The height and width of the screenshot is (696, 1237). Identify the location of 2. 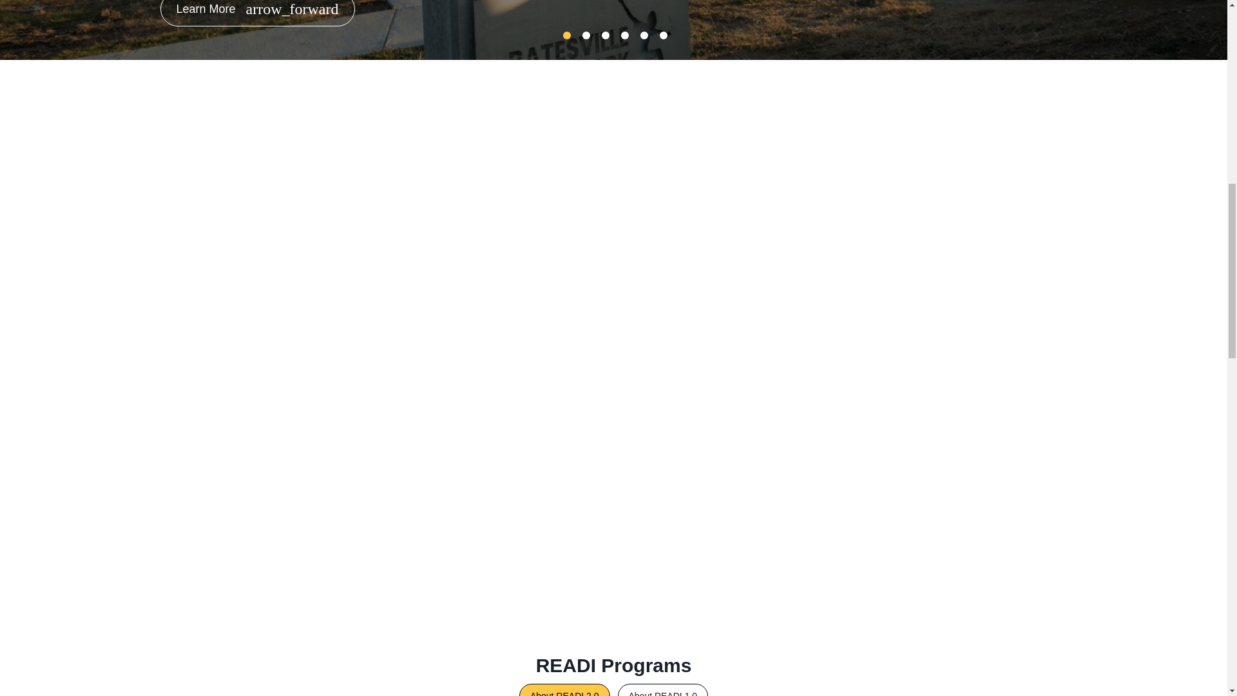
(586, 35).